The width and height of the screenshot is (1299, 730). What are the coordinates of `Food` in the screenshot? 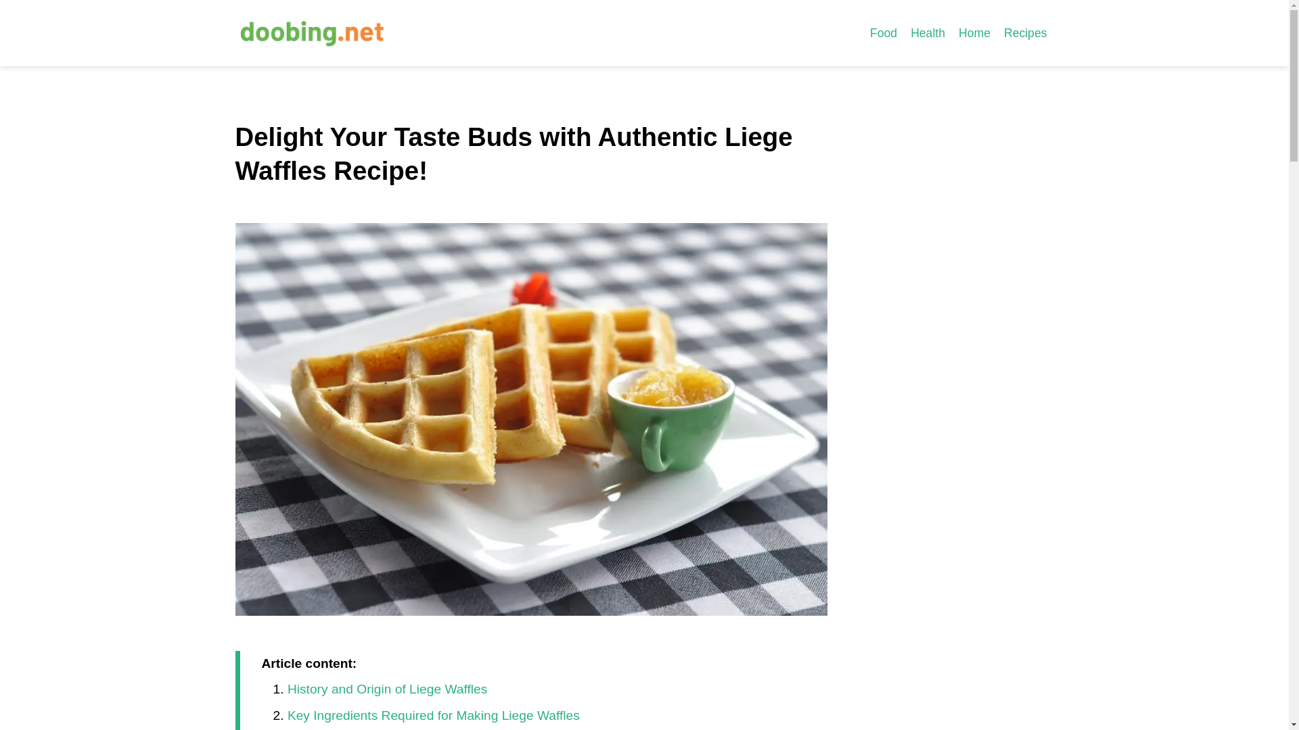 It's located at (884, 32).